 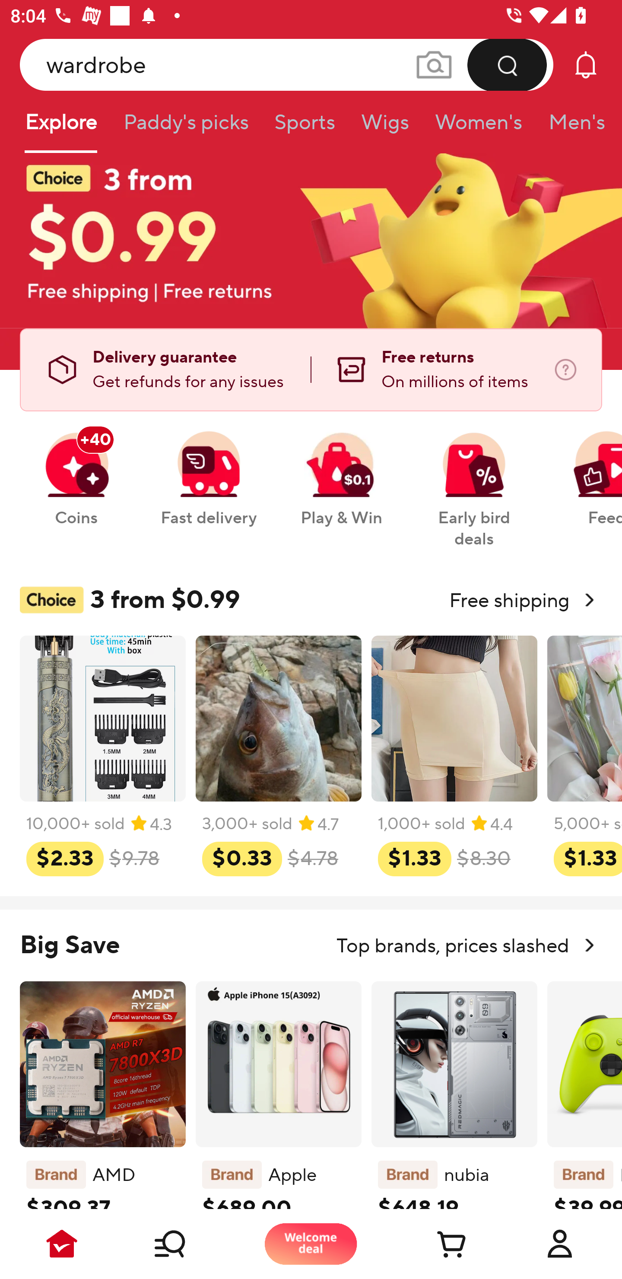 I want to click on Shop, so click(x=187, y=1244).